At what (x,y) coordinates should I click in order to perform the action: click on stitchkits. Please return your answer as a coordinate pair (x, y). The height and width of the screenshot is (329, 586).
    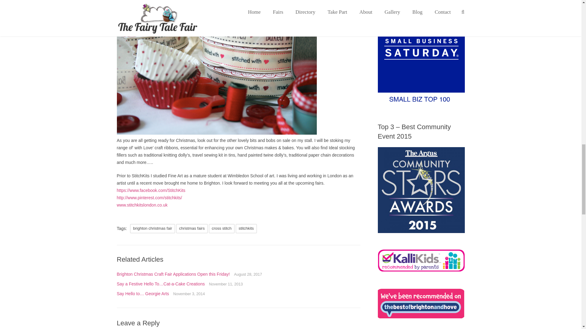
    Looking at the image, I should click on (246, 228).